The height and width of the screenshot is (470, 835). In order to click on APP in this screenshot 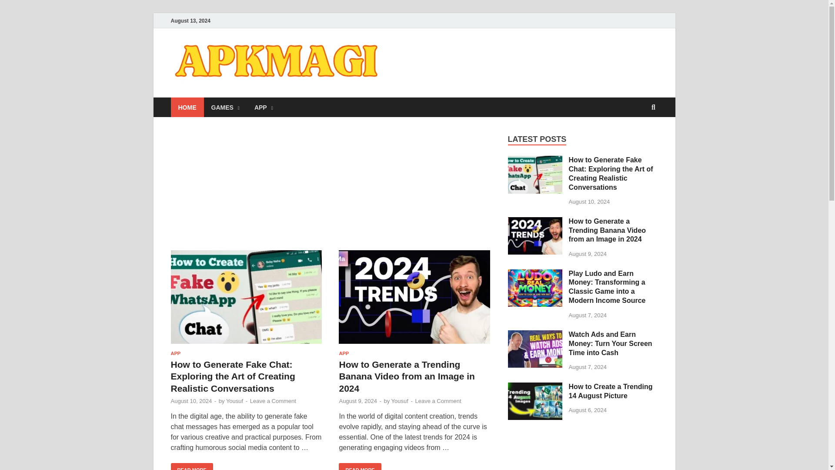, I will do `click(264, 107)`.